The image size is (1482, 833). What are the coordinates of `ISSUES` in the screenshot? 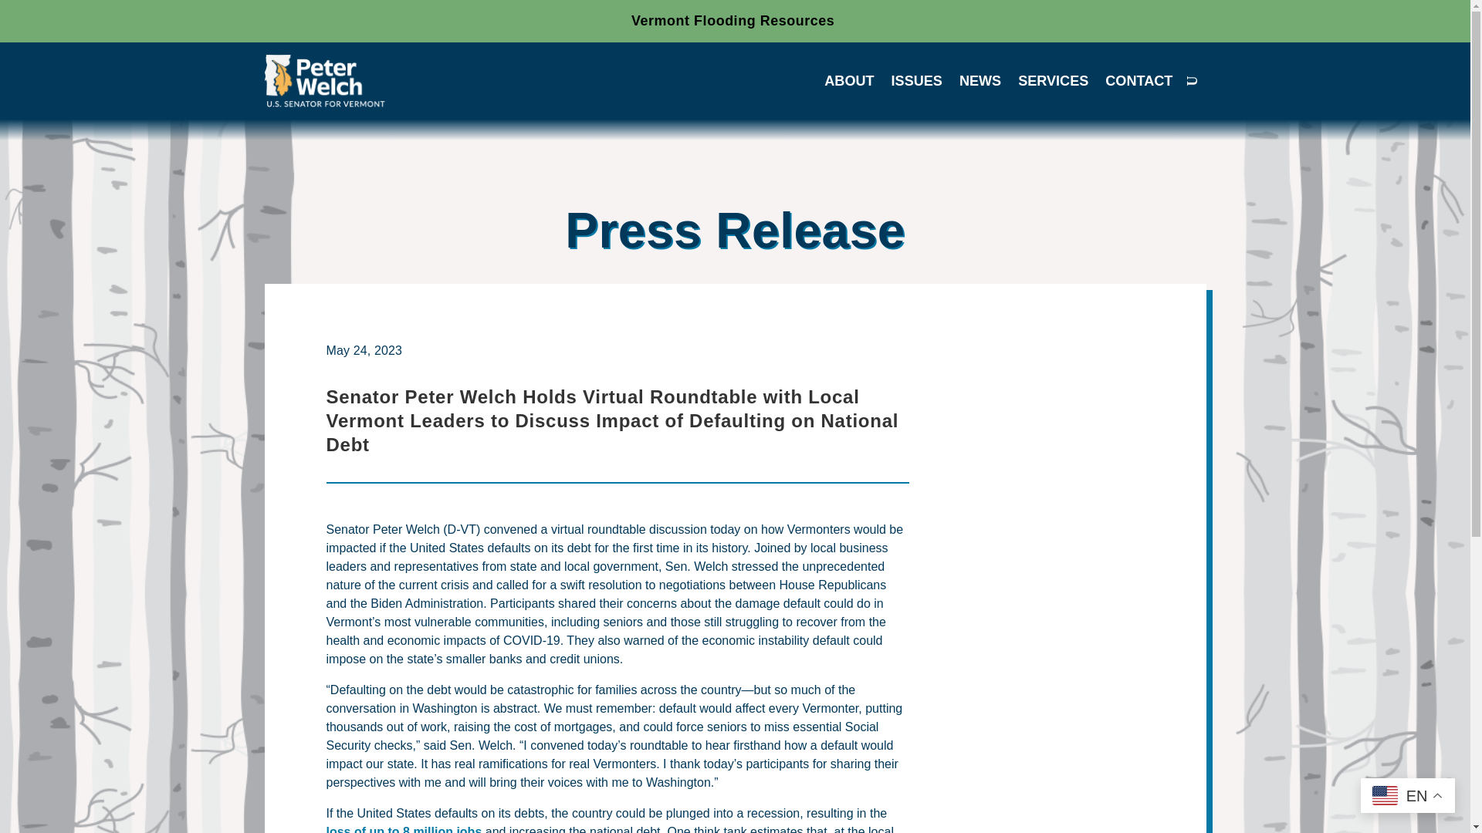 It's located at (917, 83).